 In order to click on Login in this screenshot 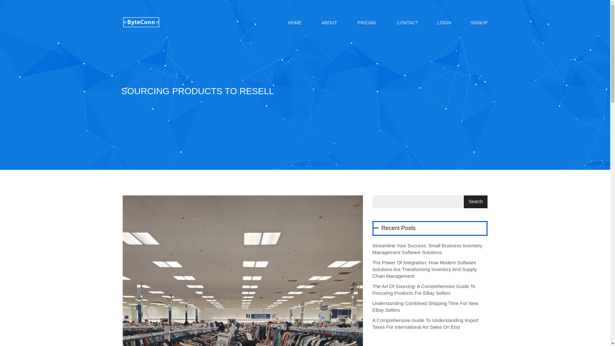, I will do `click(444, 22)`.